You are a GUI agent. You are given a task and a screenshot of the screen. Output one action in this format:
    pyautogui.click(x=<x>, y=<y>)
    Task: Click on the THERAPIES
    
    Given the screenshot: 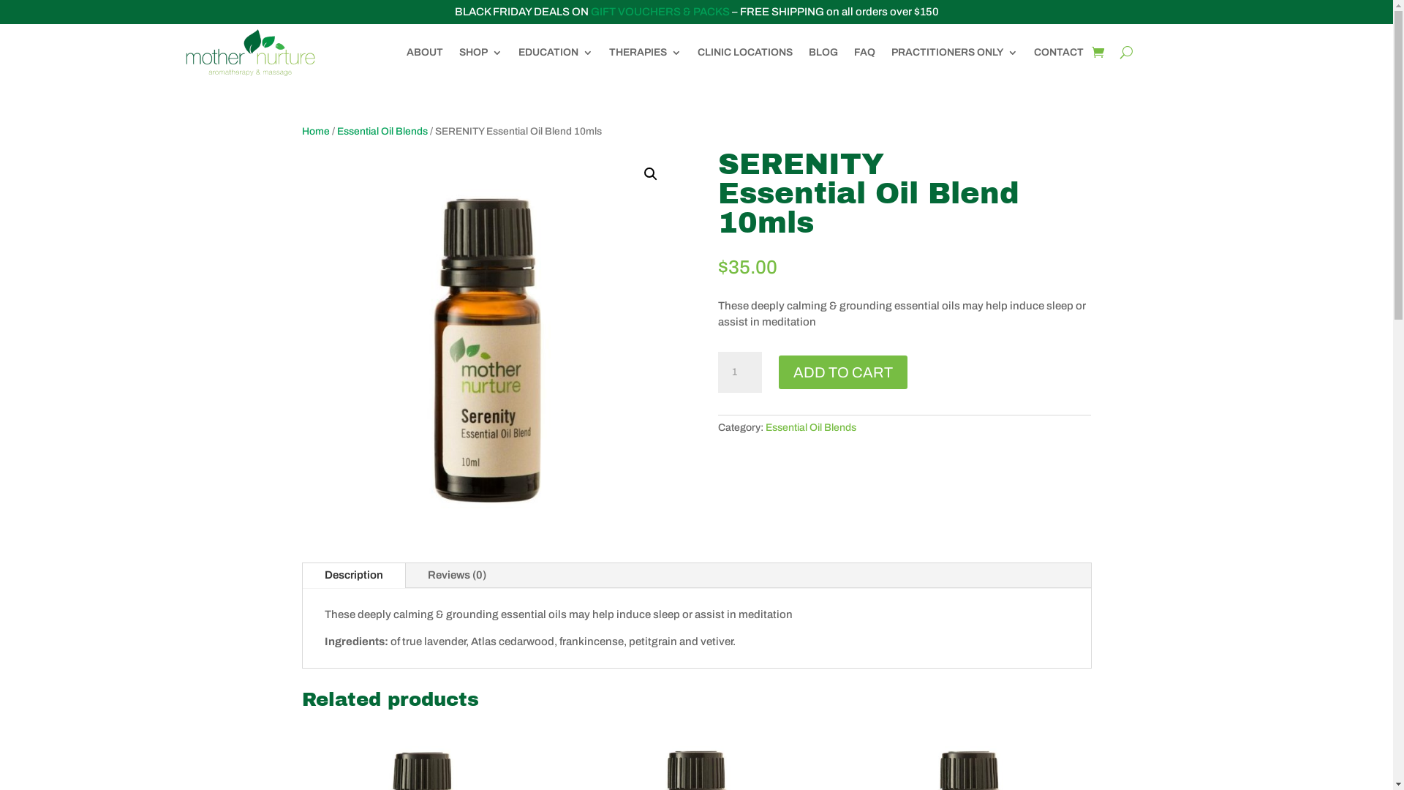 What is the action you would take?
    pyautogui.click(x=645, y=53)
    